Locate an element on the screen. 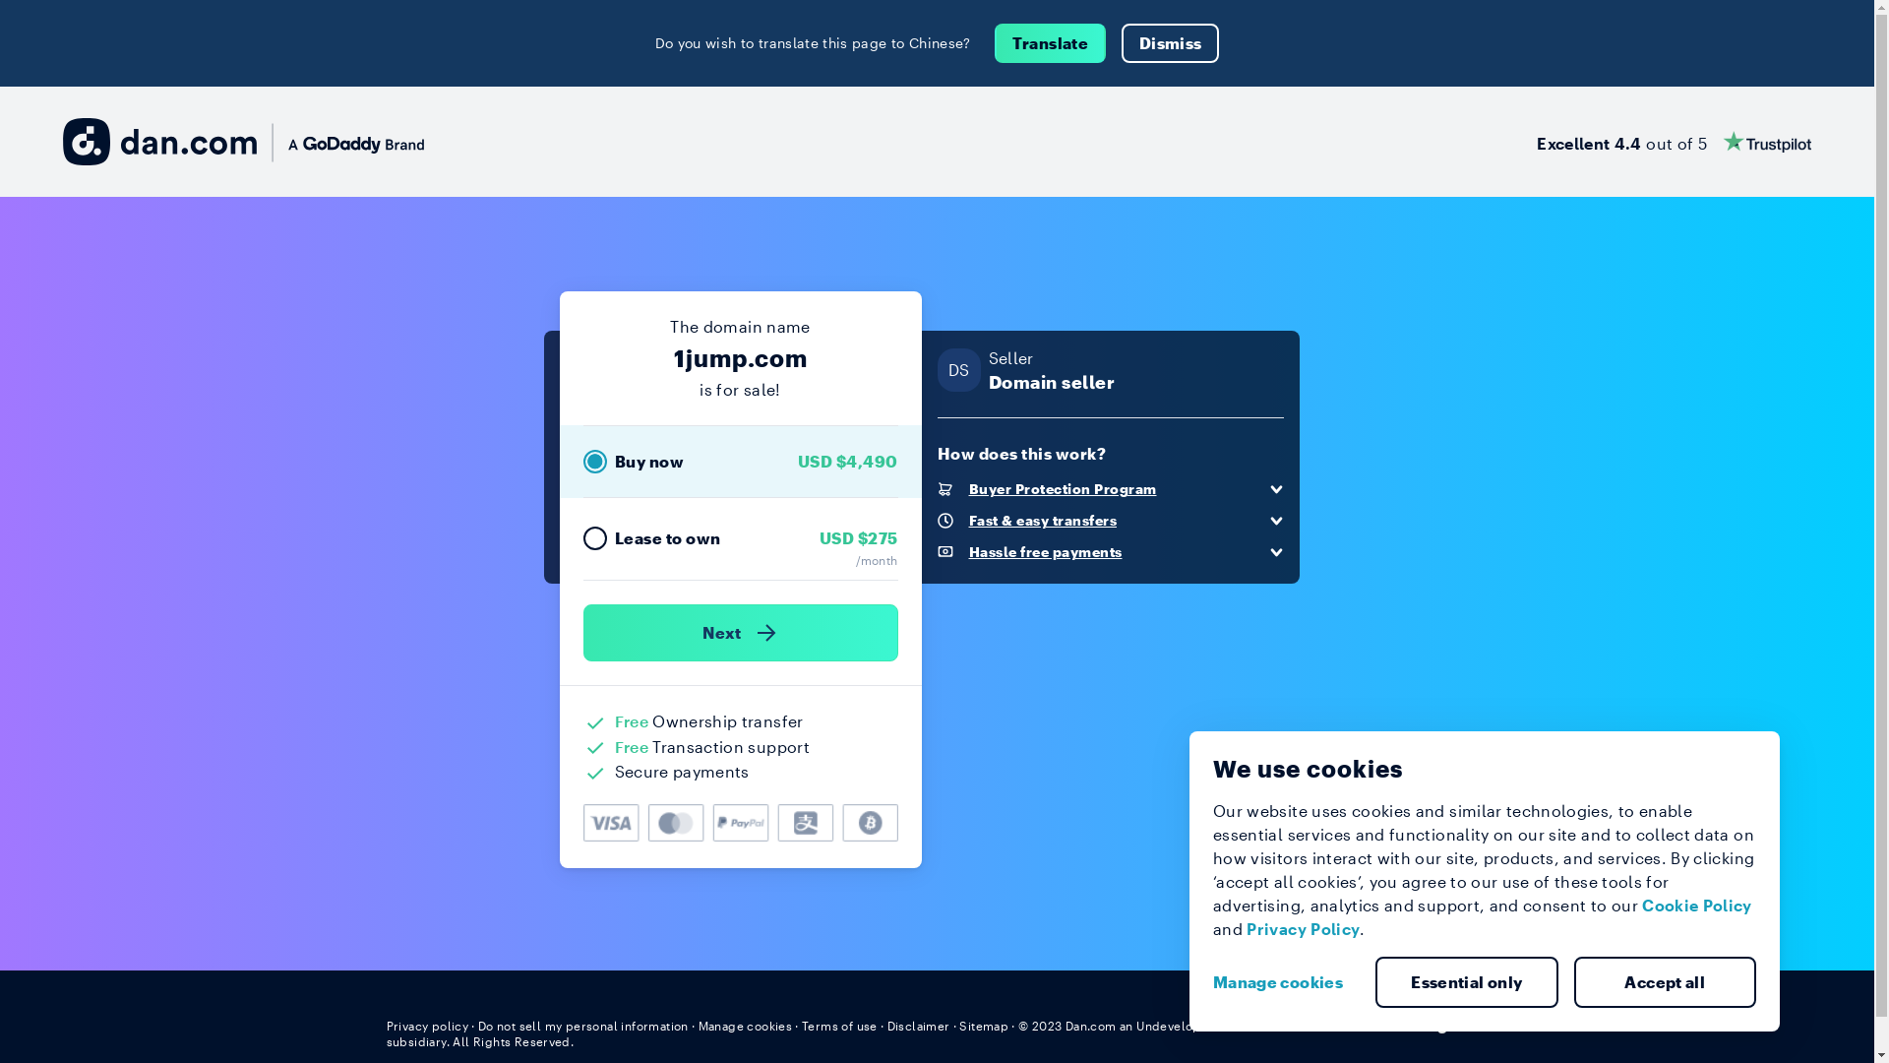 The width and height of the screenshot is (1889, 1063). Terms of use is located at coordinates (840, 1026).